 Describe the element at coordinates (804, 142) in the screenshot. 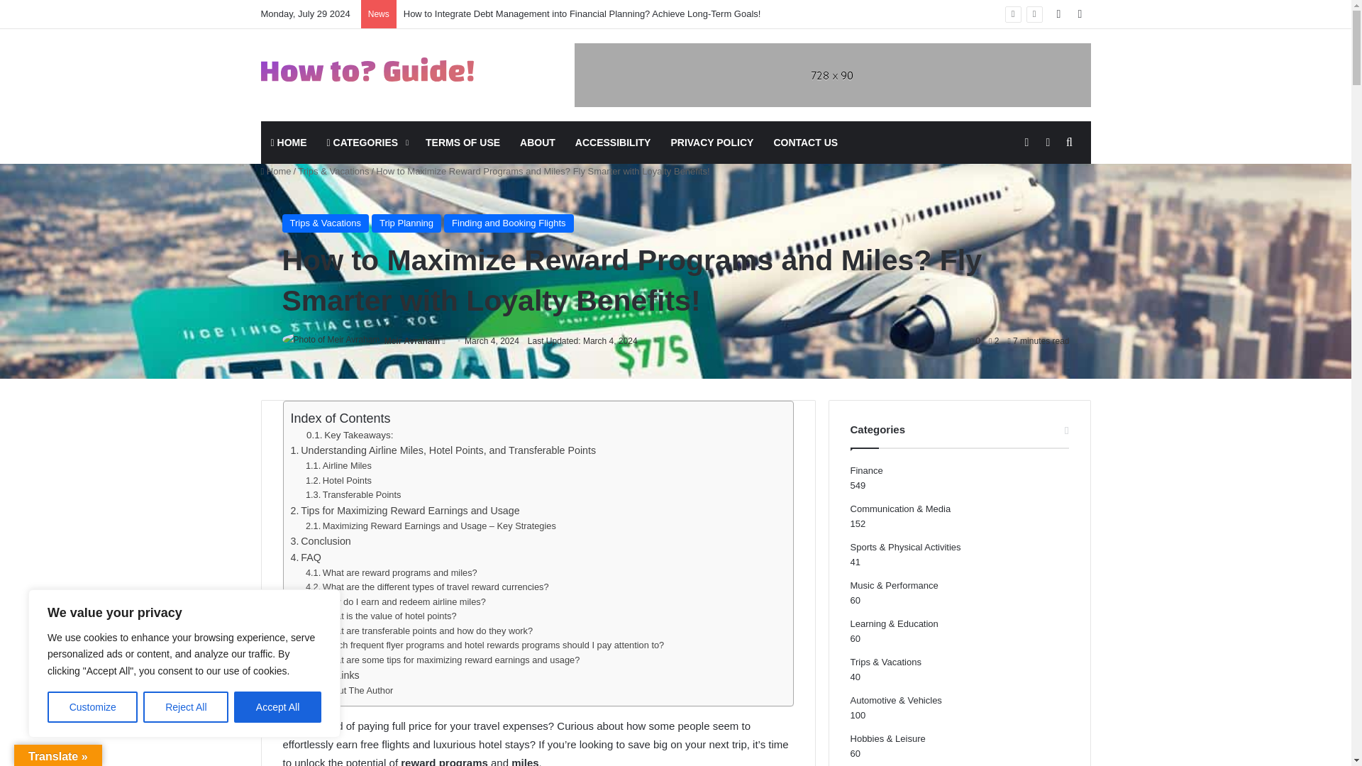

I see `CONTACT US` at that location.